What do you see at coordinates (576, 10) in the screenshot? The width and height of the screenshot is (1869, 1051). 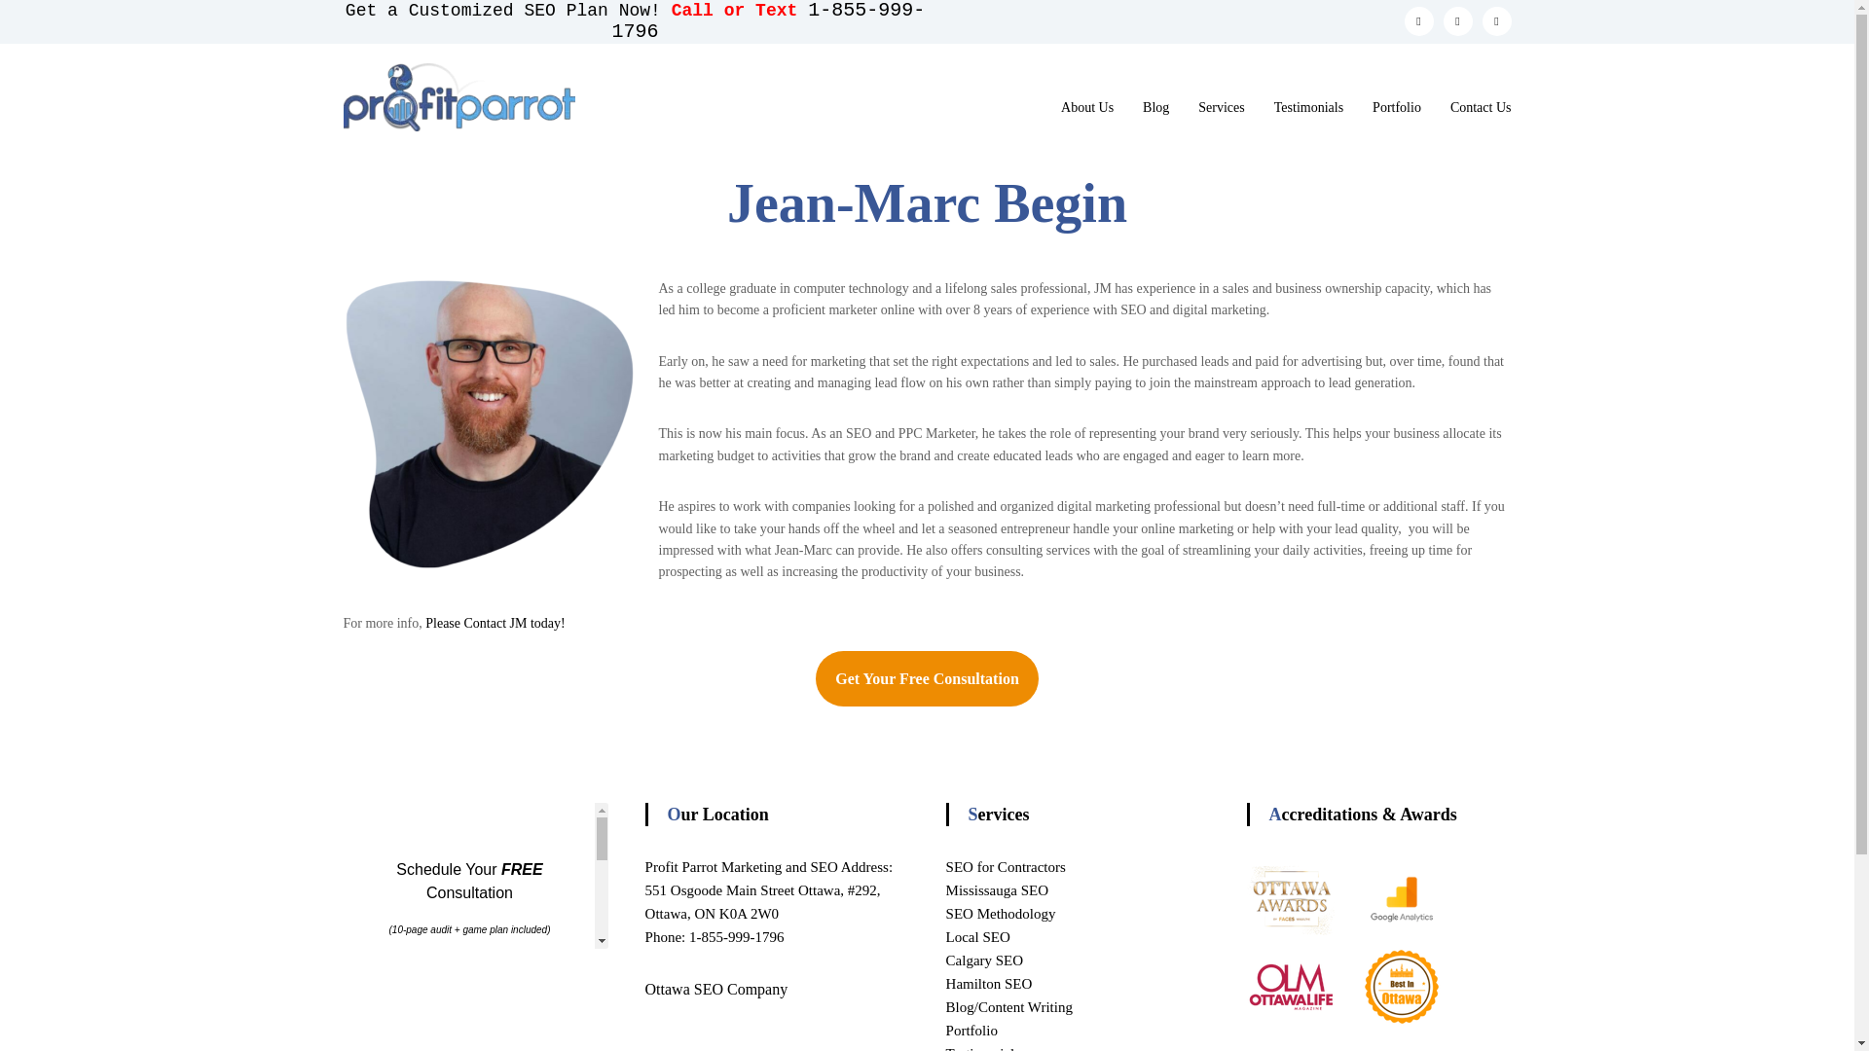 I see `Get a Customized SEO Plan Now! Call or Text` at bounding box center [576, 10].